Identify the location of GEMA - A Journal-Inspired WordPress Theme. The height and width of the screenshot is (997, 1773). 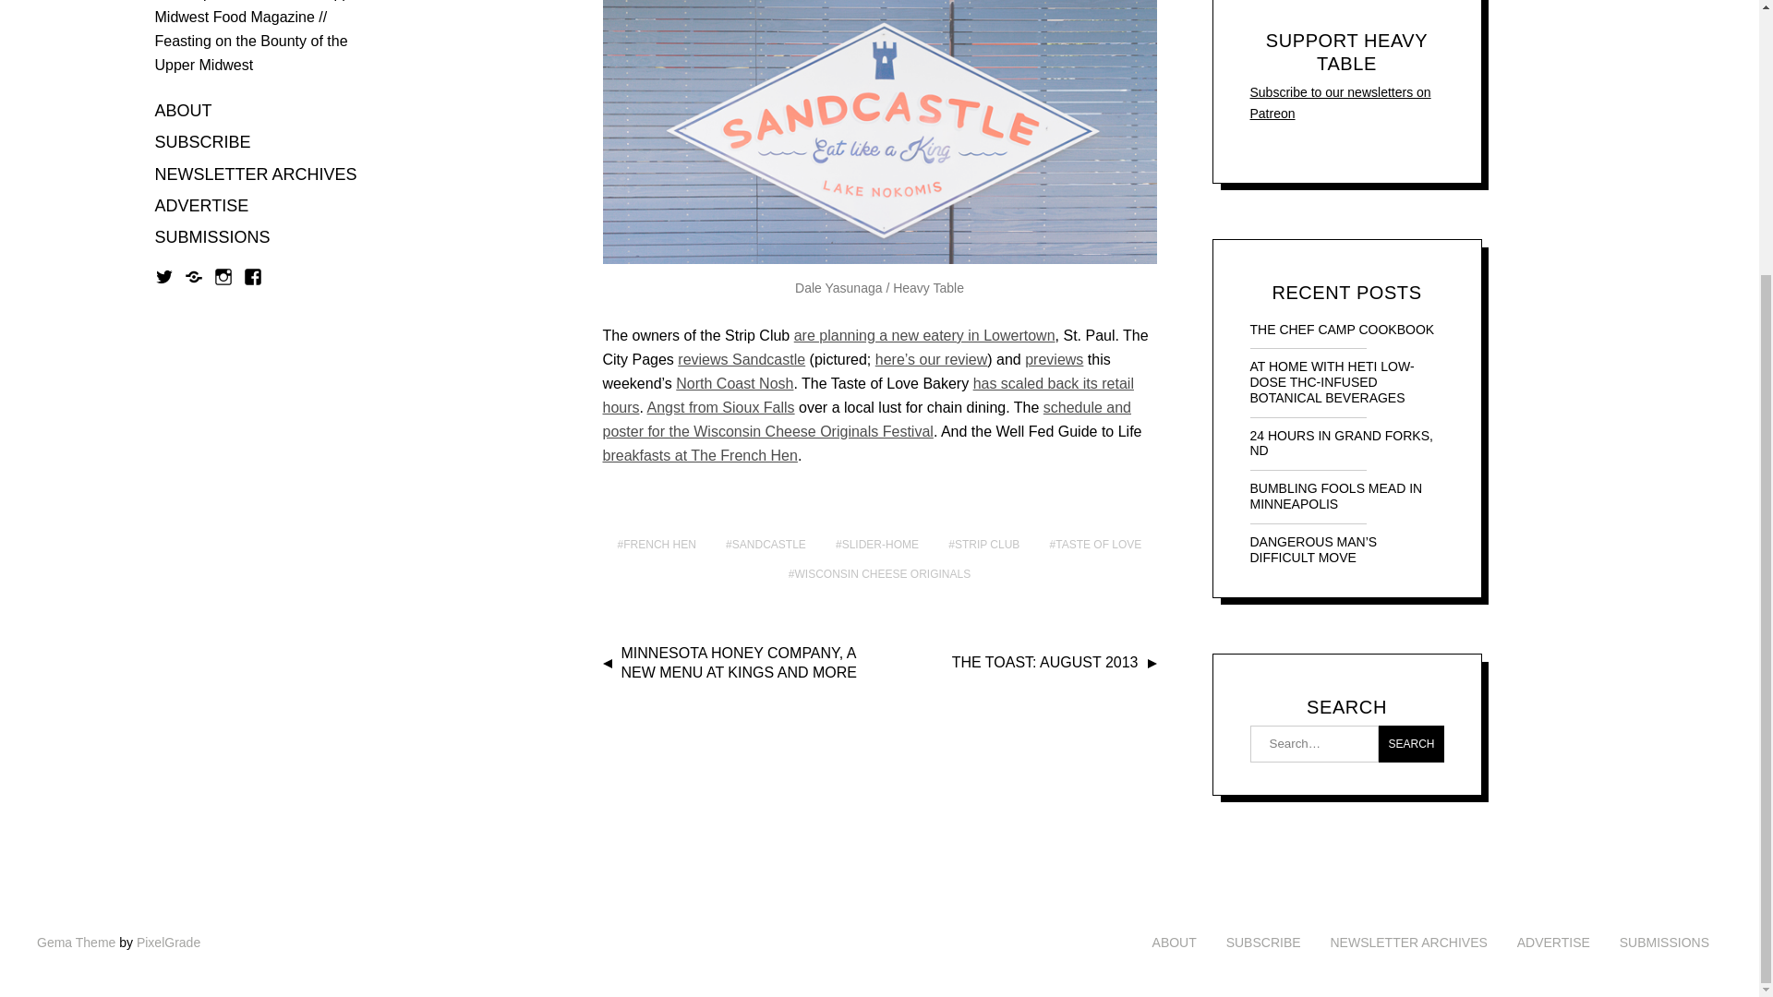
(76, 943).